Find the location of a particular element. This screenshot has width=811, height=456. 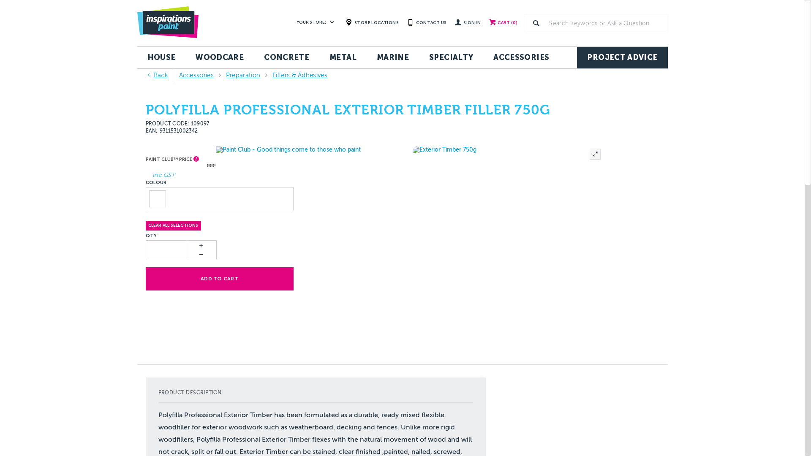

STORE LOCATIONS is located at coordinates (372, 22).